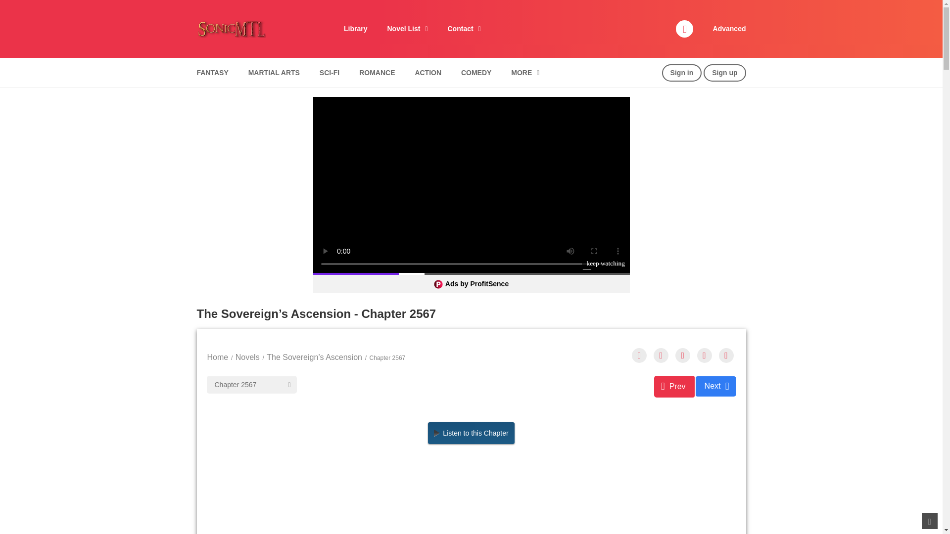  What do you see at coordinates (715, 387) in the screenshot?
I see `Chapter 2568` at bounding box center [715, 387].